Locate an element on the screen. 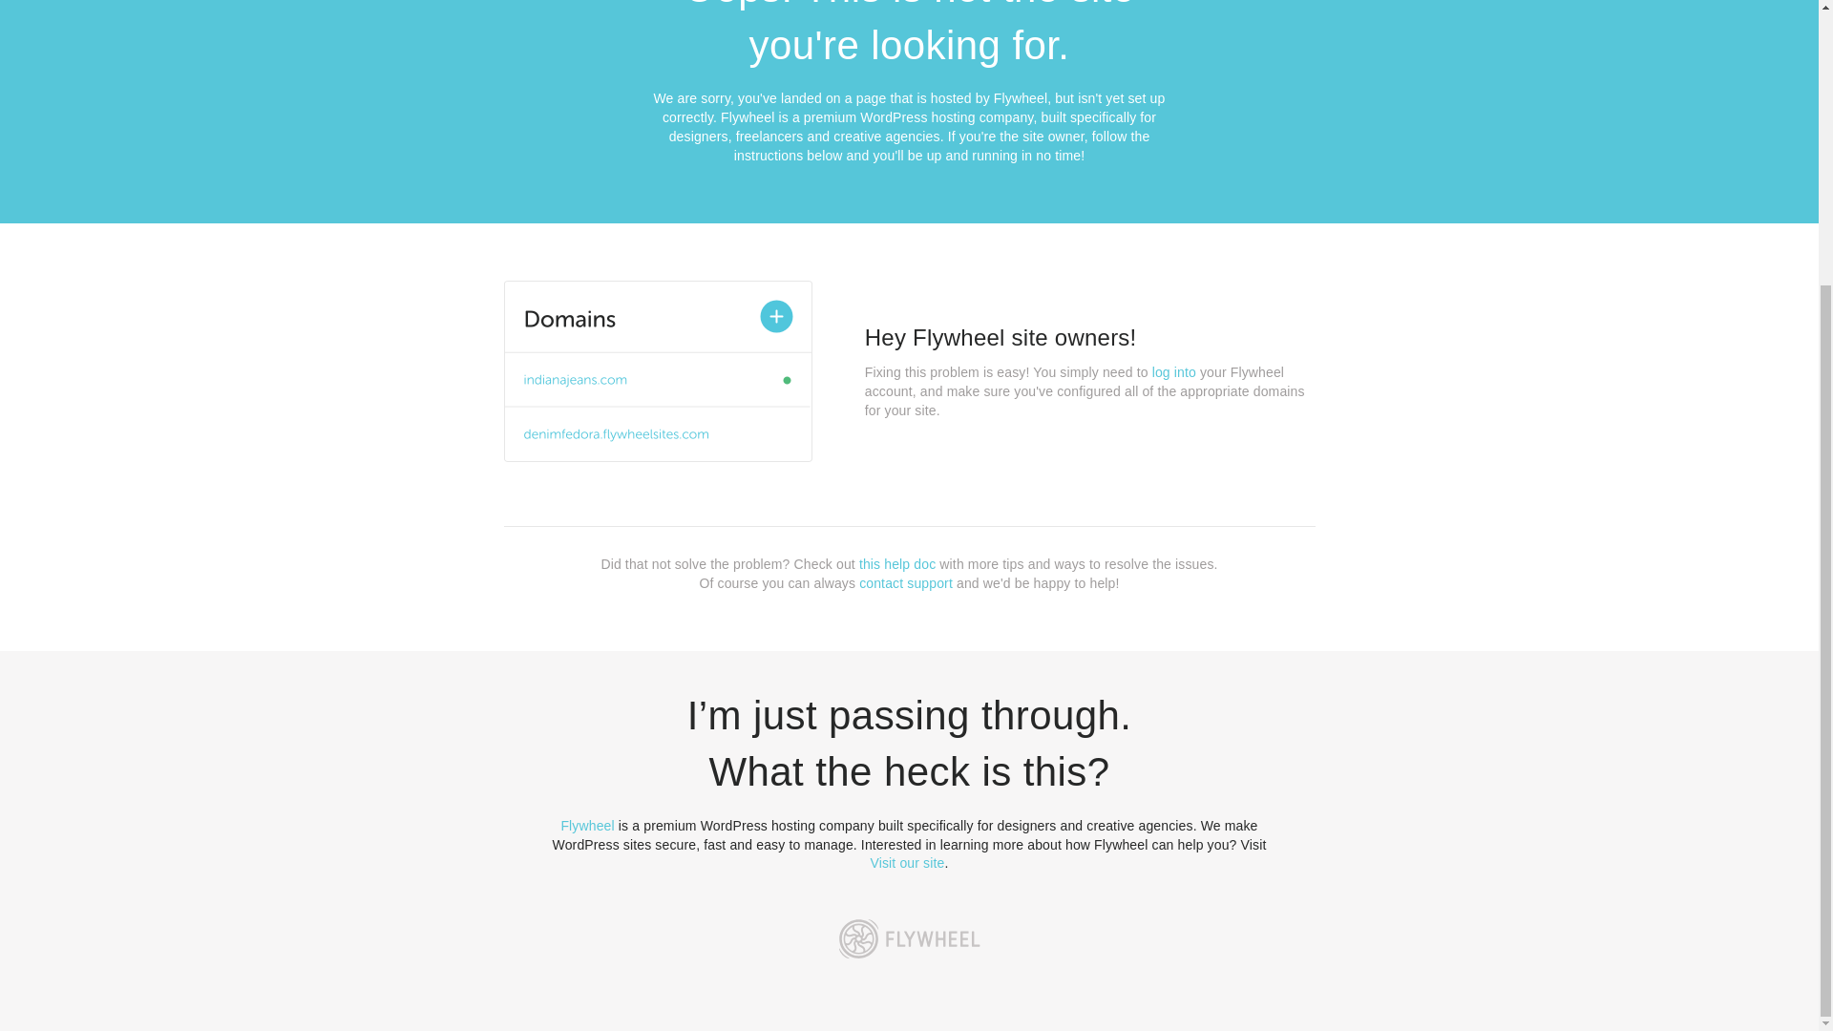 Image resolution: width=1833 pixels, height=1031 pixels. contact support is located at coordinates (906, 582).